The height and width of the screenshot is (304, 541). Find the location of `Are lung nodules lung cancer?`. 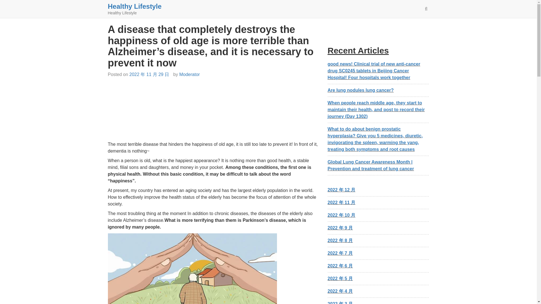

Are lung nodules lung cancer? is located at coordinates (360, 90).